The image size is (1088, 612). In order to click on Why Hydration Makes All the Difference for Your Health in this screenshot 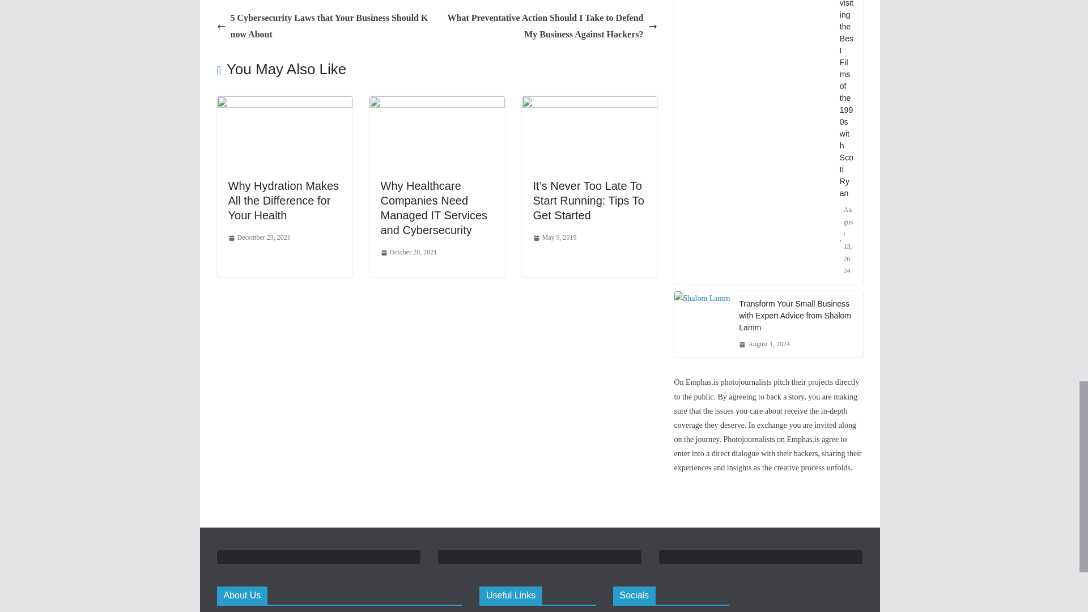, I will do `click(284, 104)`.